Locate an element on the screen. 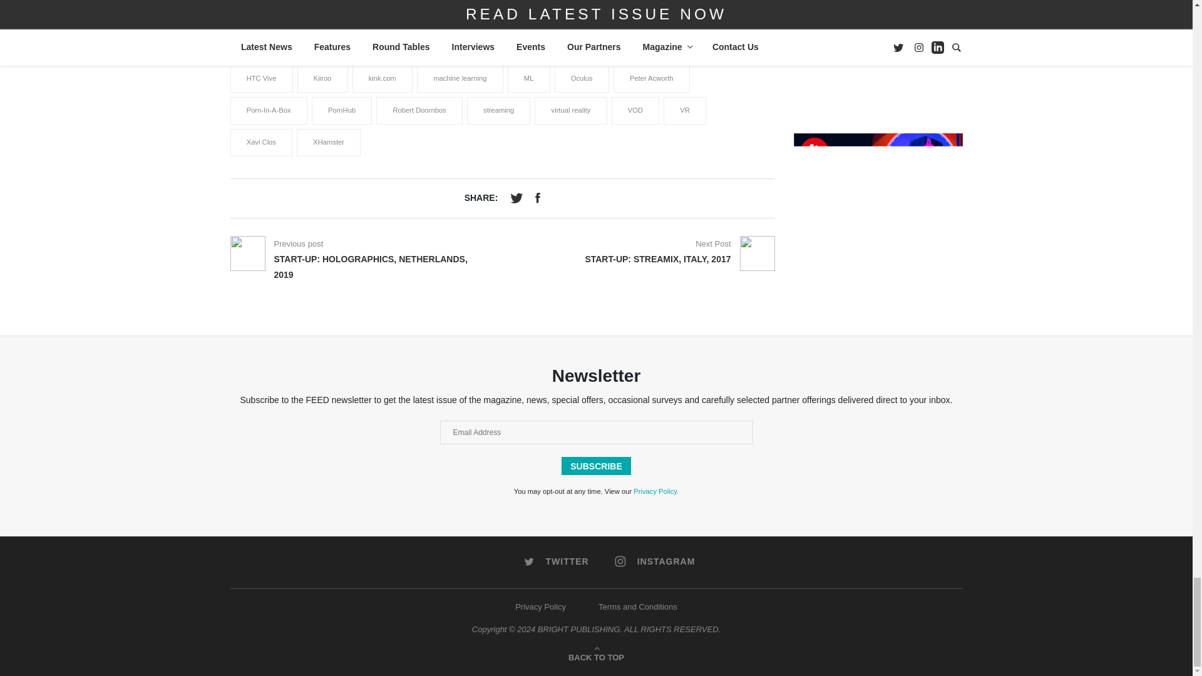 The height and width of the screenshot is (676, 1202). Facebook is located at coordinates (540, 196).